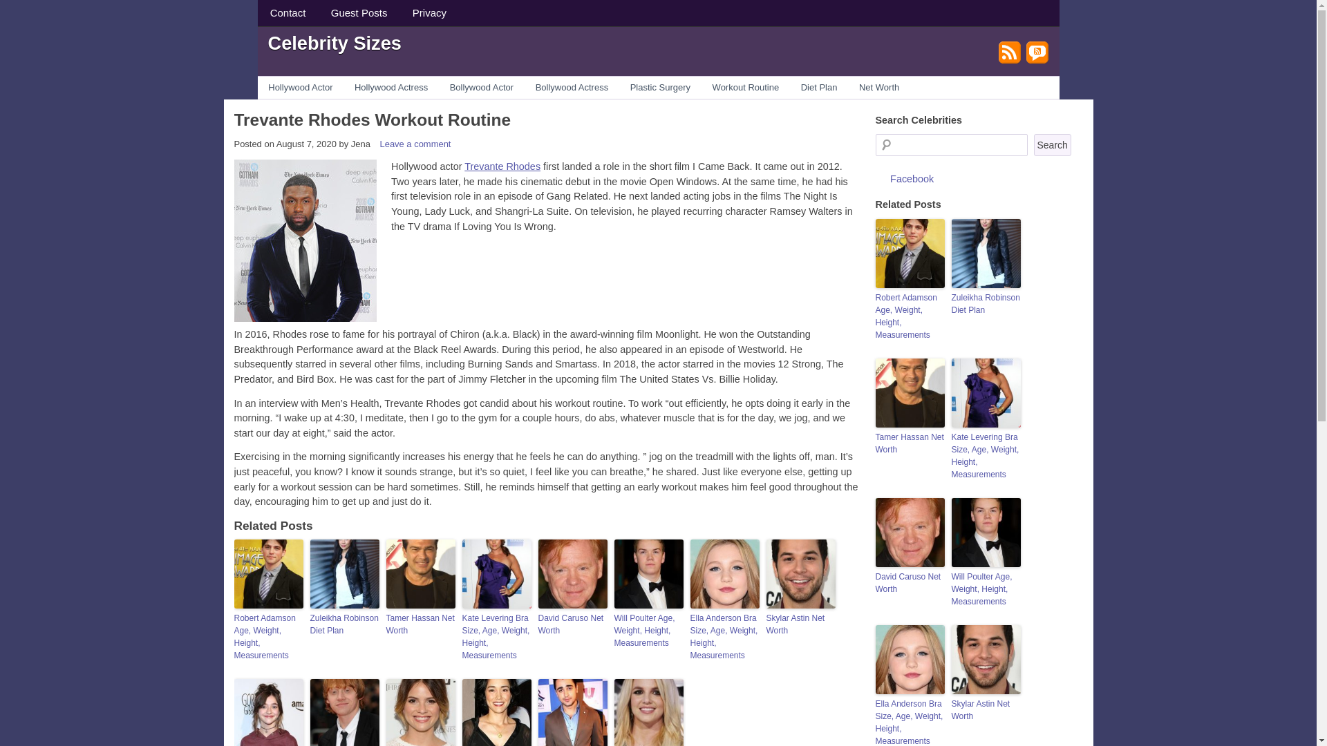 This screenshot has height=746, width=1327. Describe the element at coordinates (306, 144) in the screenshot. I see `11:45 am` at that location.